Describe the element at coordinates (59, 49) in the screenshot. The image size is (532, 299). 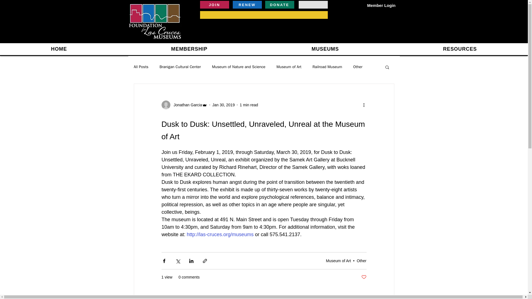
I see `HOME` at that location.